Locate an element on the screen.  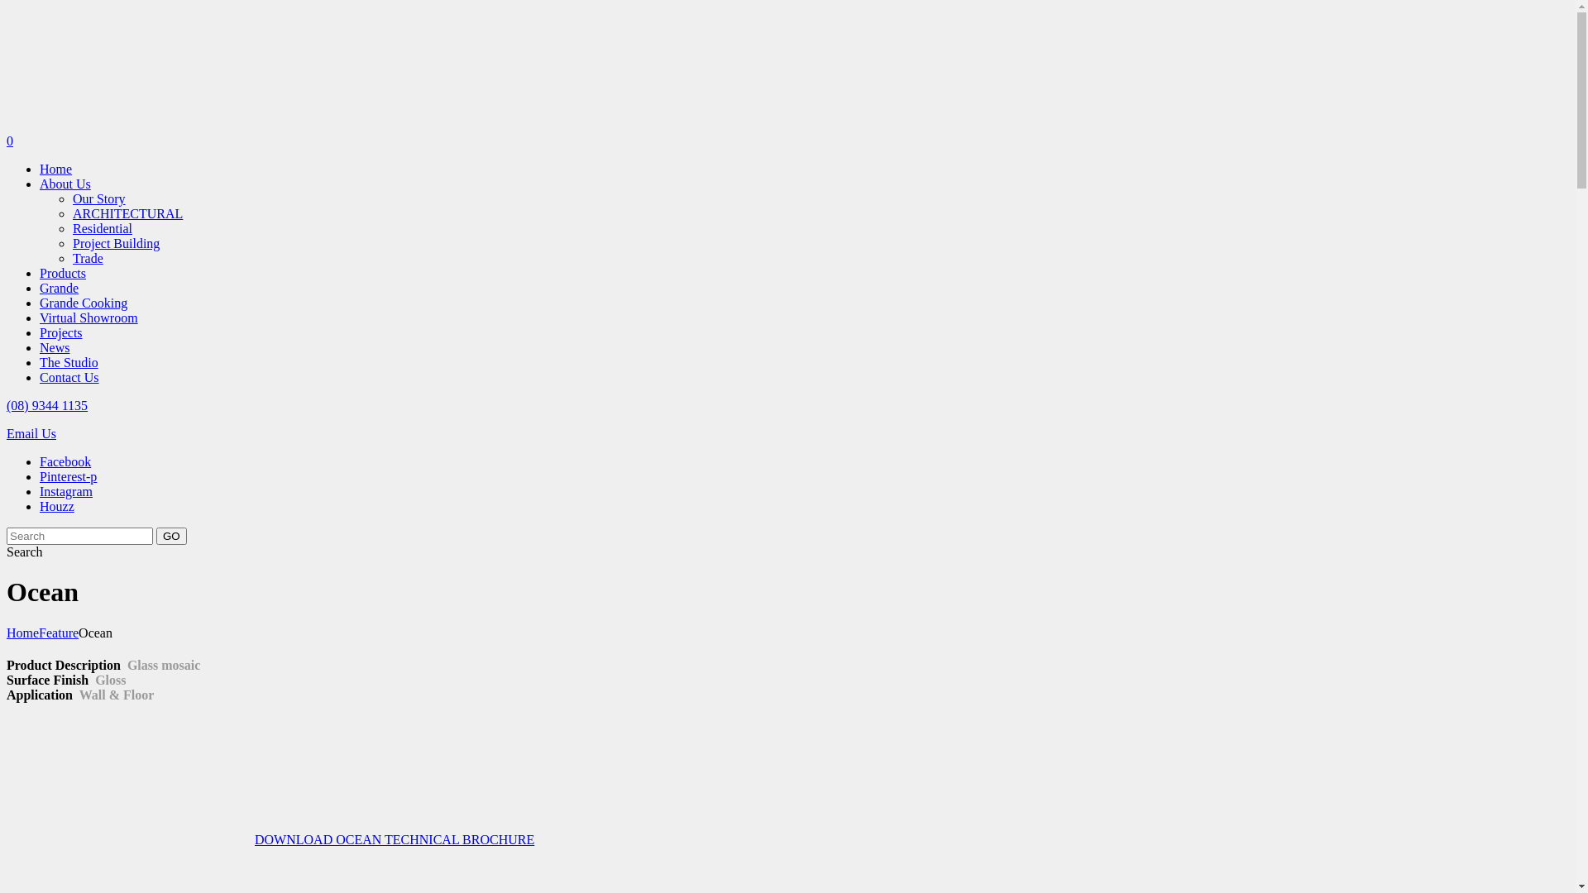
Grande is located at coordinates (60, 288).